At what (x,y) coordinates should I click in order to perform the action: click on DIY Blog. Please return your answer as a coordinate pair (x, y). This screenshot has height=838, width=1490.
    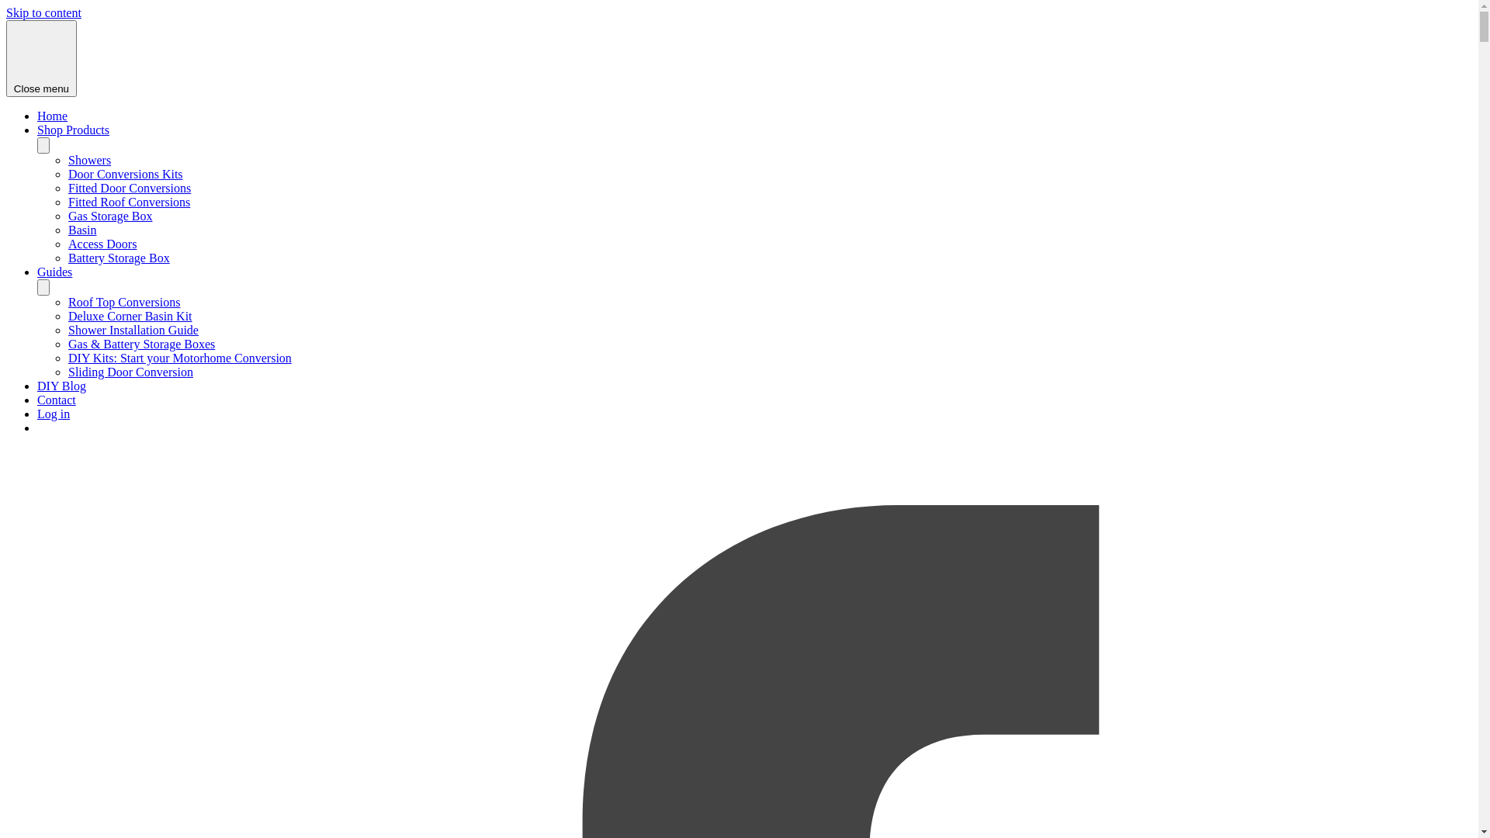
    Looking at the image, I should click on (62, 386).